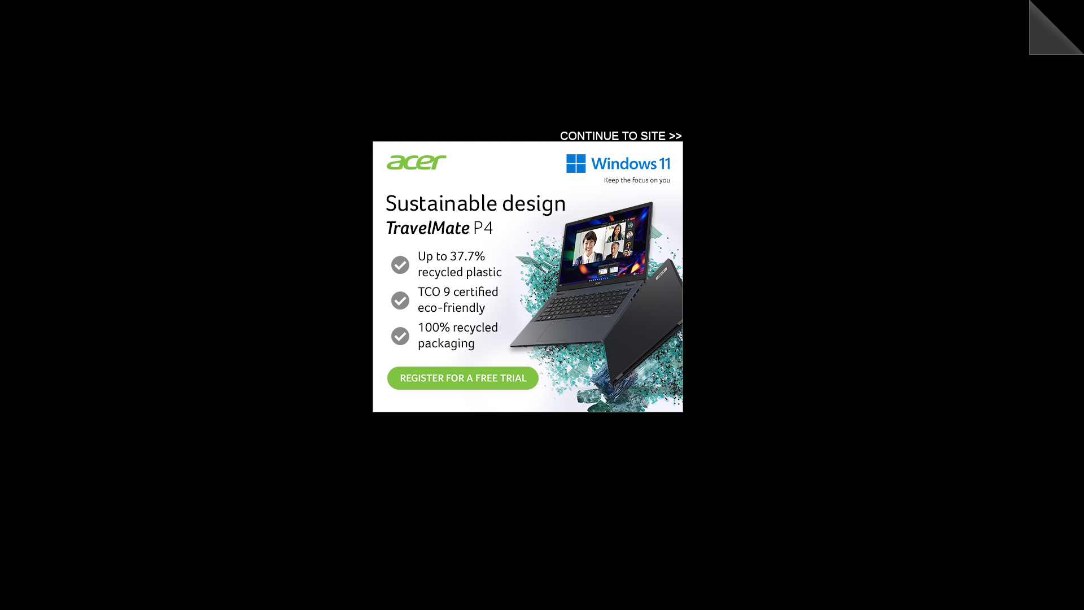  What do you see at coordinates (466, 530) in the screenshot?
I see `CCTV / Inspection` at bounding box center [466, 530].